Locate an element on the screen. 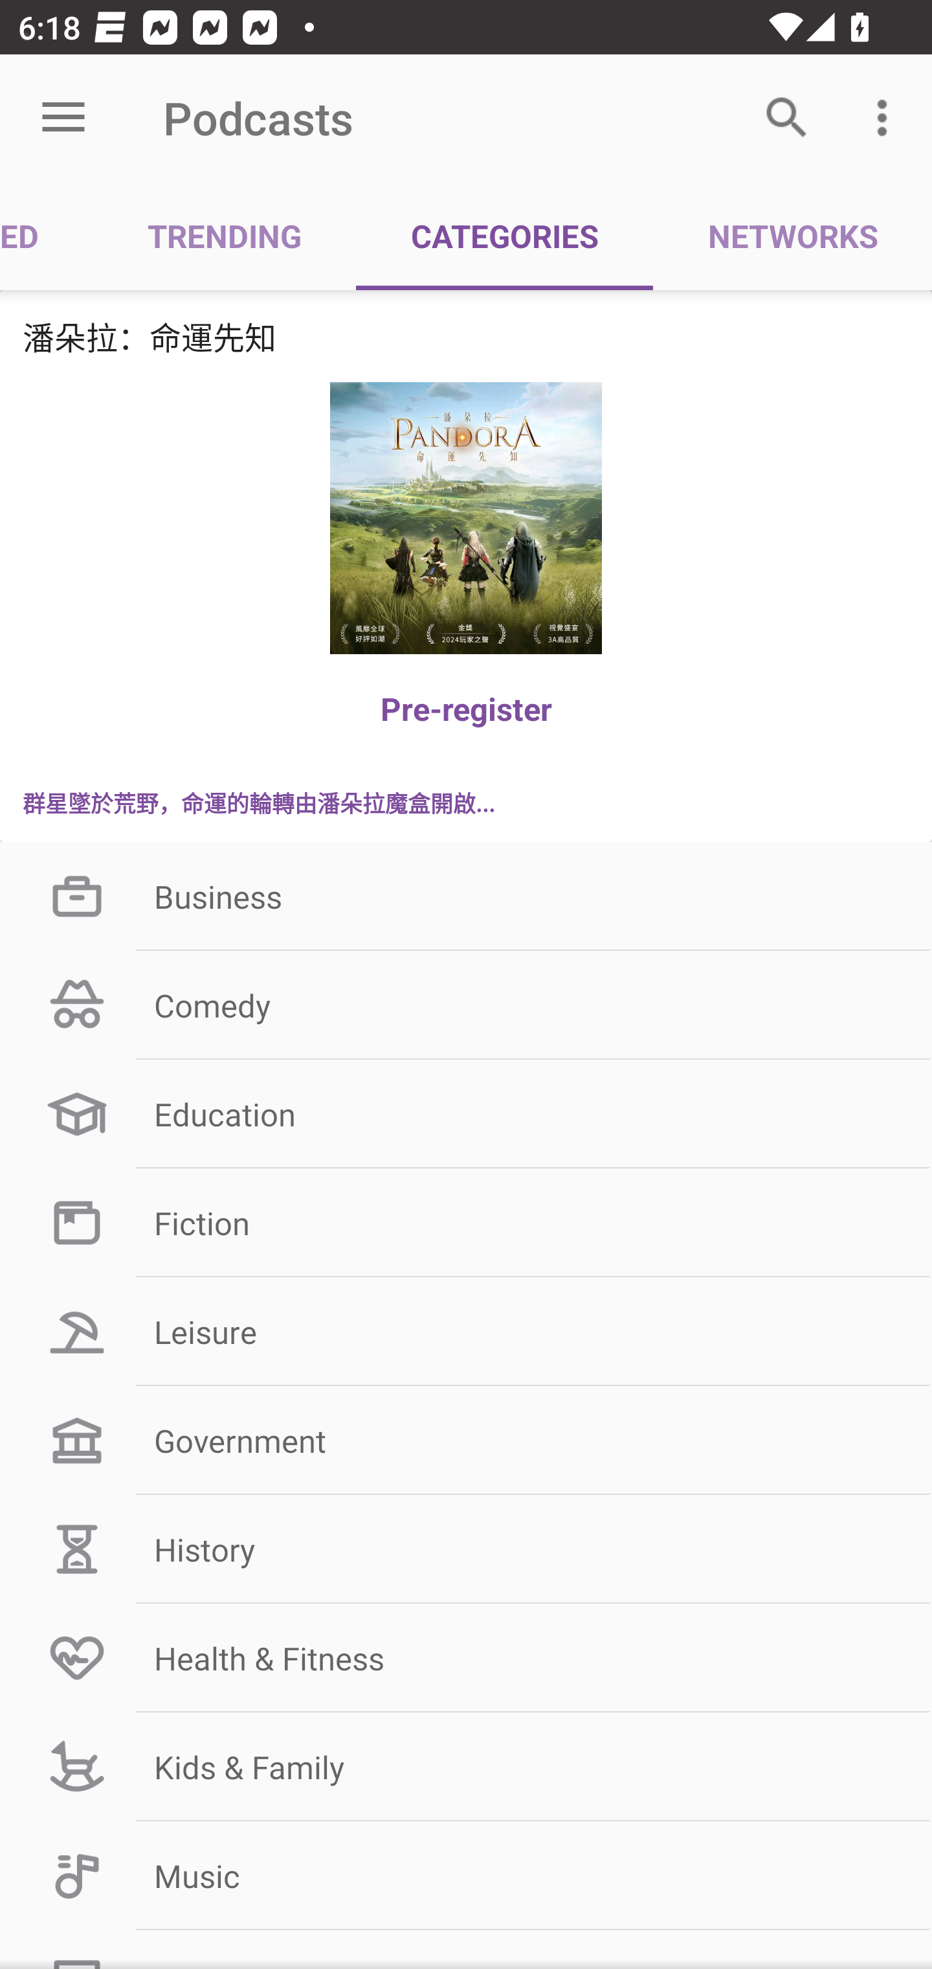  Open menu is located at coordinates (63, 118).